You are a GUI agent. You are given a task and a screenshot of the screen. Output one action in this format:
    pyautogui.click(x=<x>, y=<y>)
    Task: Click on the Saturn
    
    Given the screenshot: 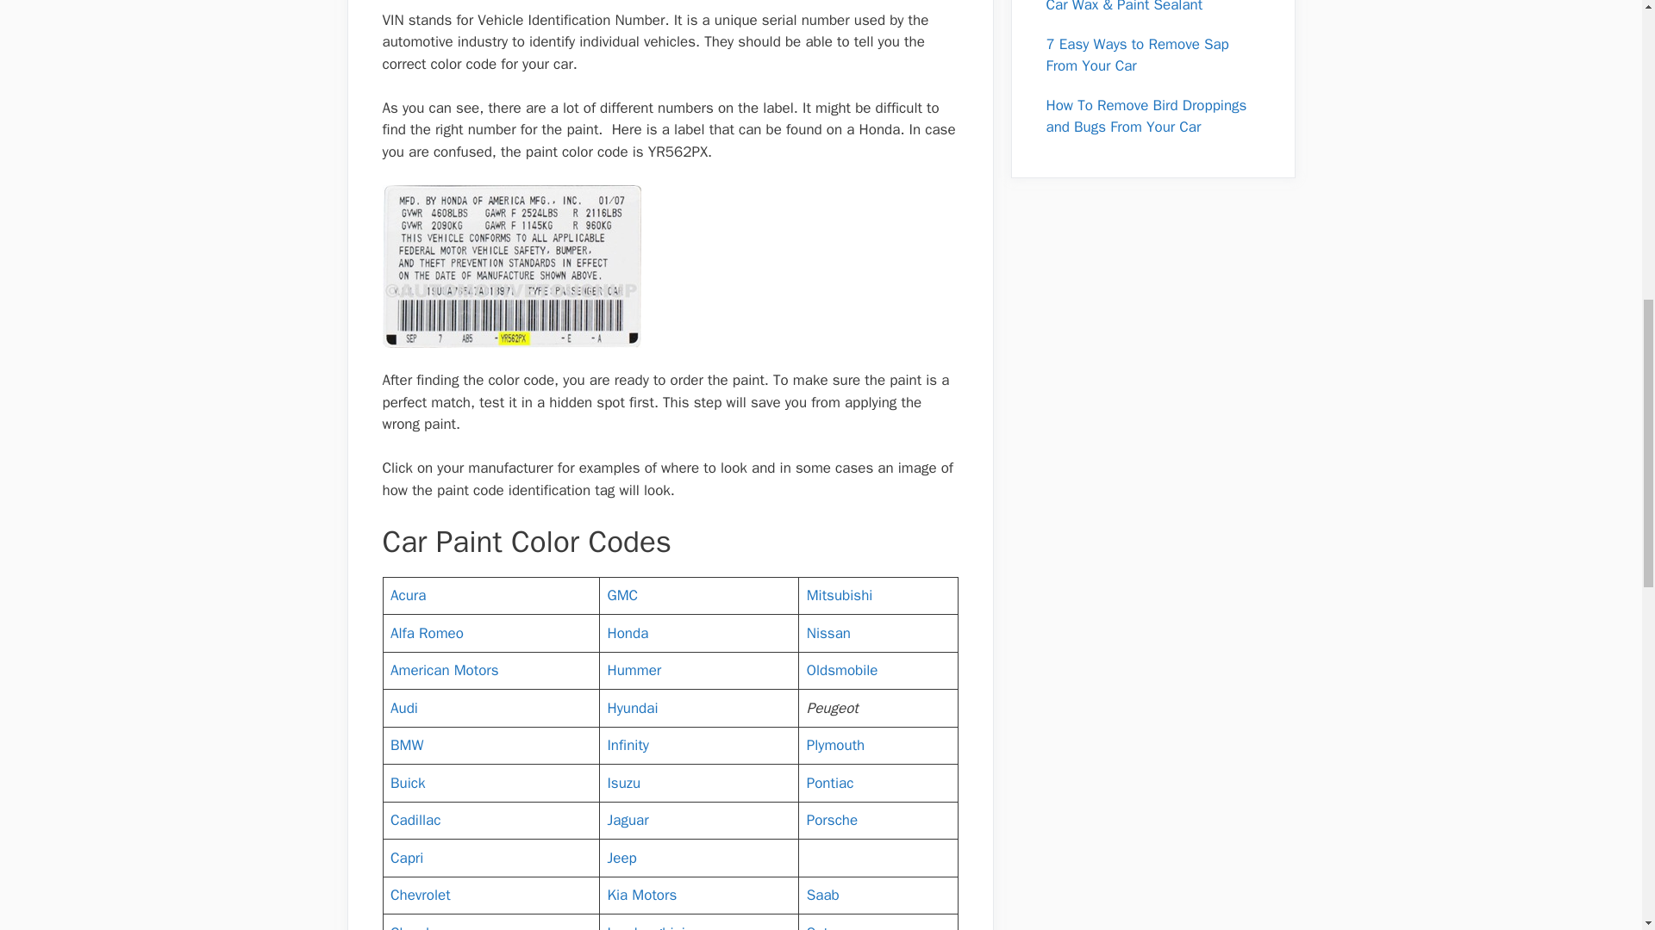 What is the action you would take?
    pyautogui.click(x=827, y=927)
    